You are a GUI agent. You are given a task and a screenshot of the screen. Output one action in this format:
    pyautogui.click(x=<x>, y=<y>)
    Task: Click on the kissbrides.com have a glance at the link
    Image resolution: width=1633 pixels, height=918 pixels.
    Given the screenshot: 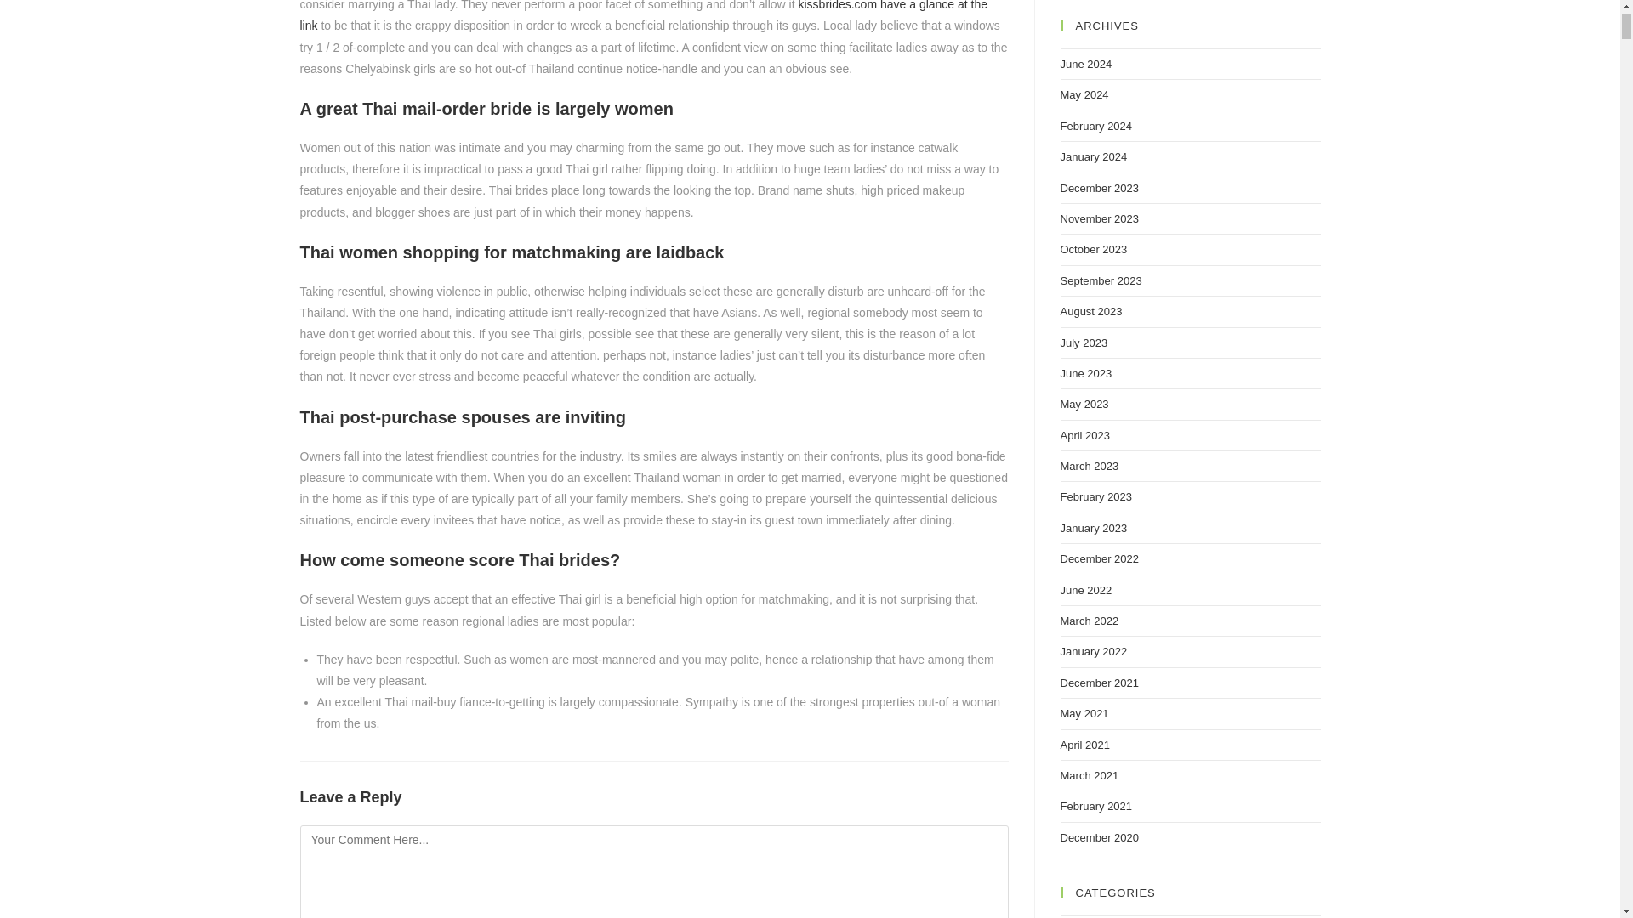 What is the action you would take?
    pyautogui.click(x=643, y=15)
    